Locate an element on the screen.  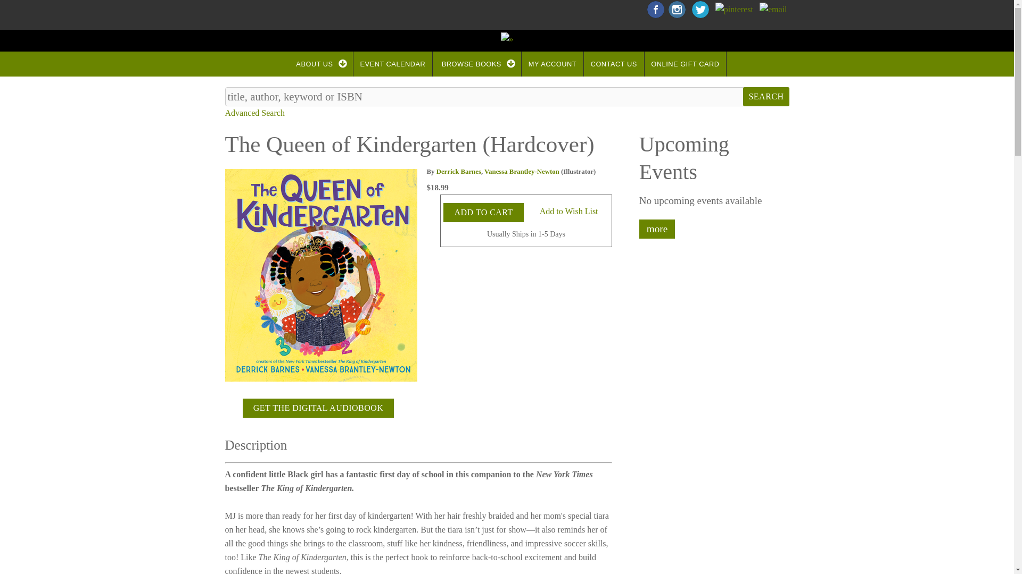
BROWSE BOOKS is located at coordinates (477, 64).